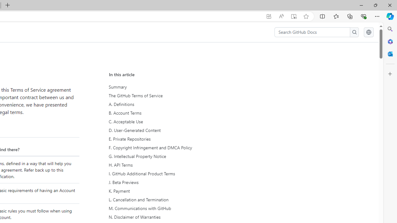 This screenshot has height=223, width=397. Describe the element at coordinates (167, 87) in the screenshot. I see `Summary` at that location.